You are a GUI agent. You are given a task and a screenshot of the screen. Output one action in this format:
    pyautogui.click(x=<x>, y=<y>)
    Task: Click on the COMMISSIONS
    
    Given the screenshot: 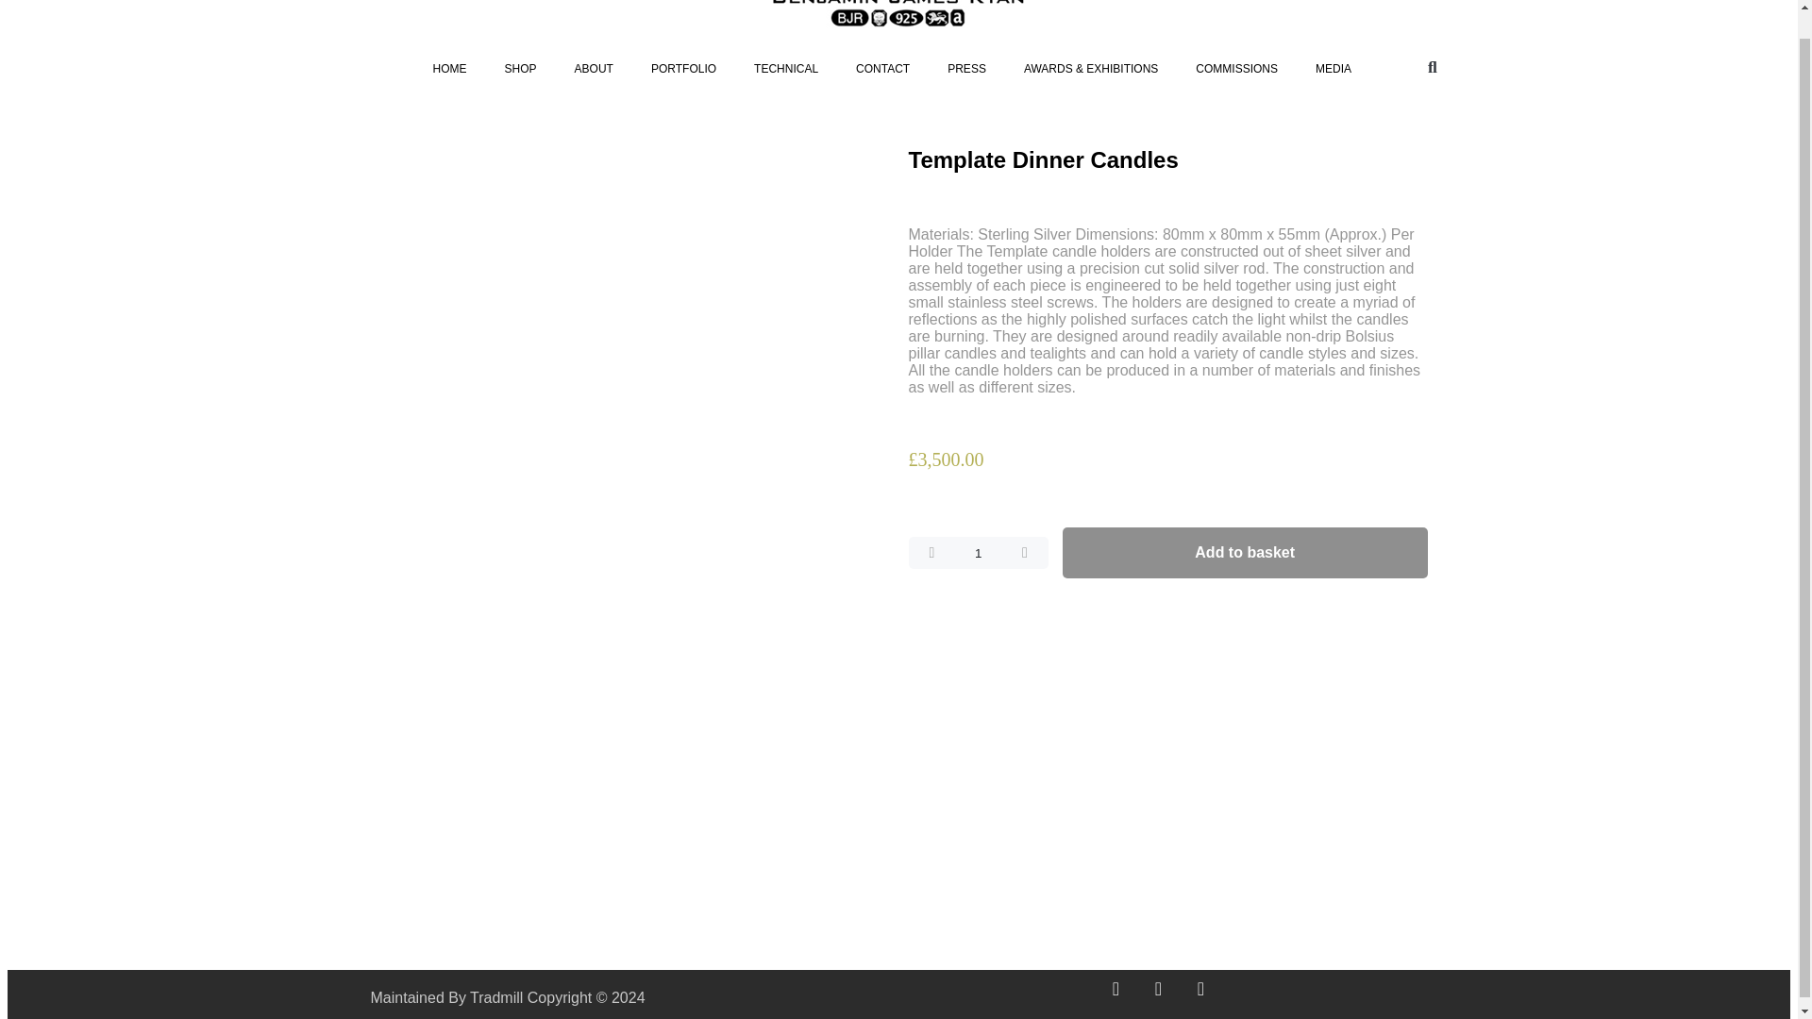 What is the action you would take?
    pyautogui.click(x=1236, y=68)
    